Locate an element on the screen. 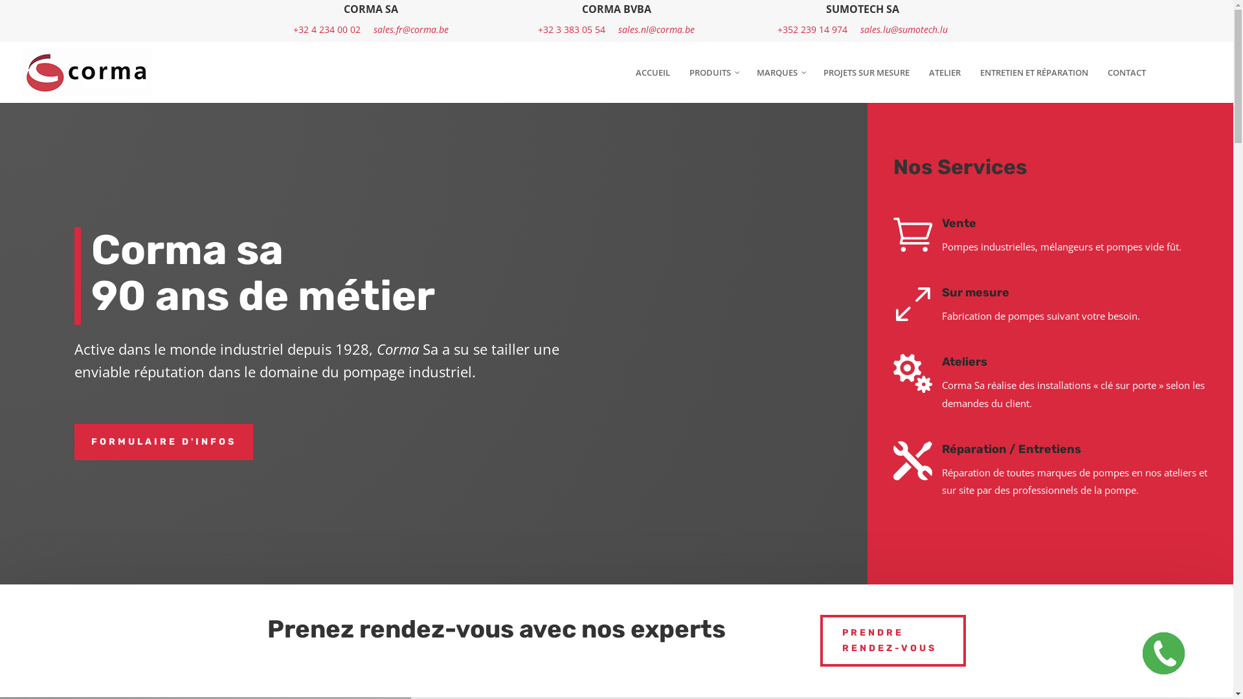 This screenshot has height=699, width=1243. FORMULAIRE D'INFOS is located at coordinates (164, 442).